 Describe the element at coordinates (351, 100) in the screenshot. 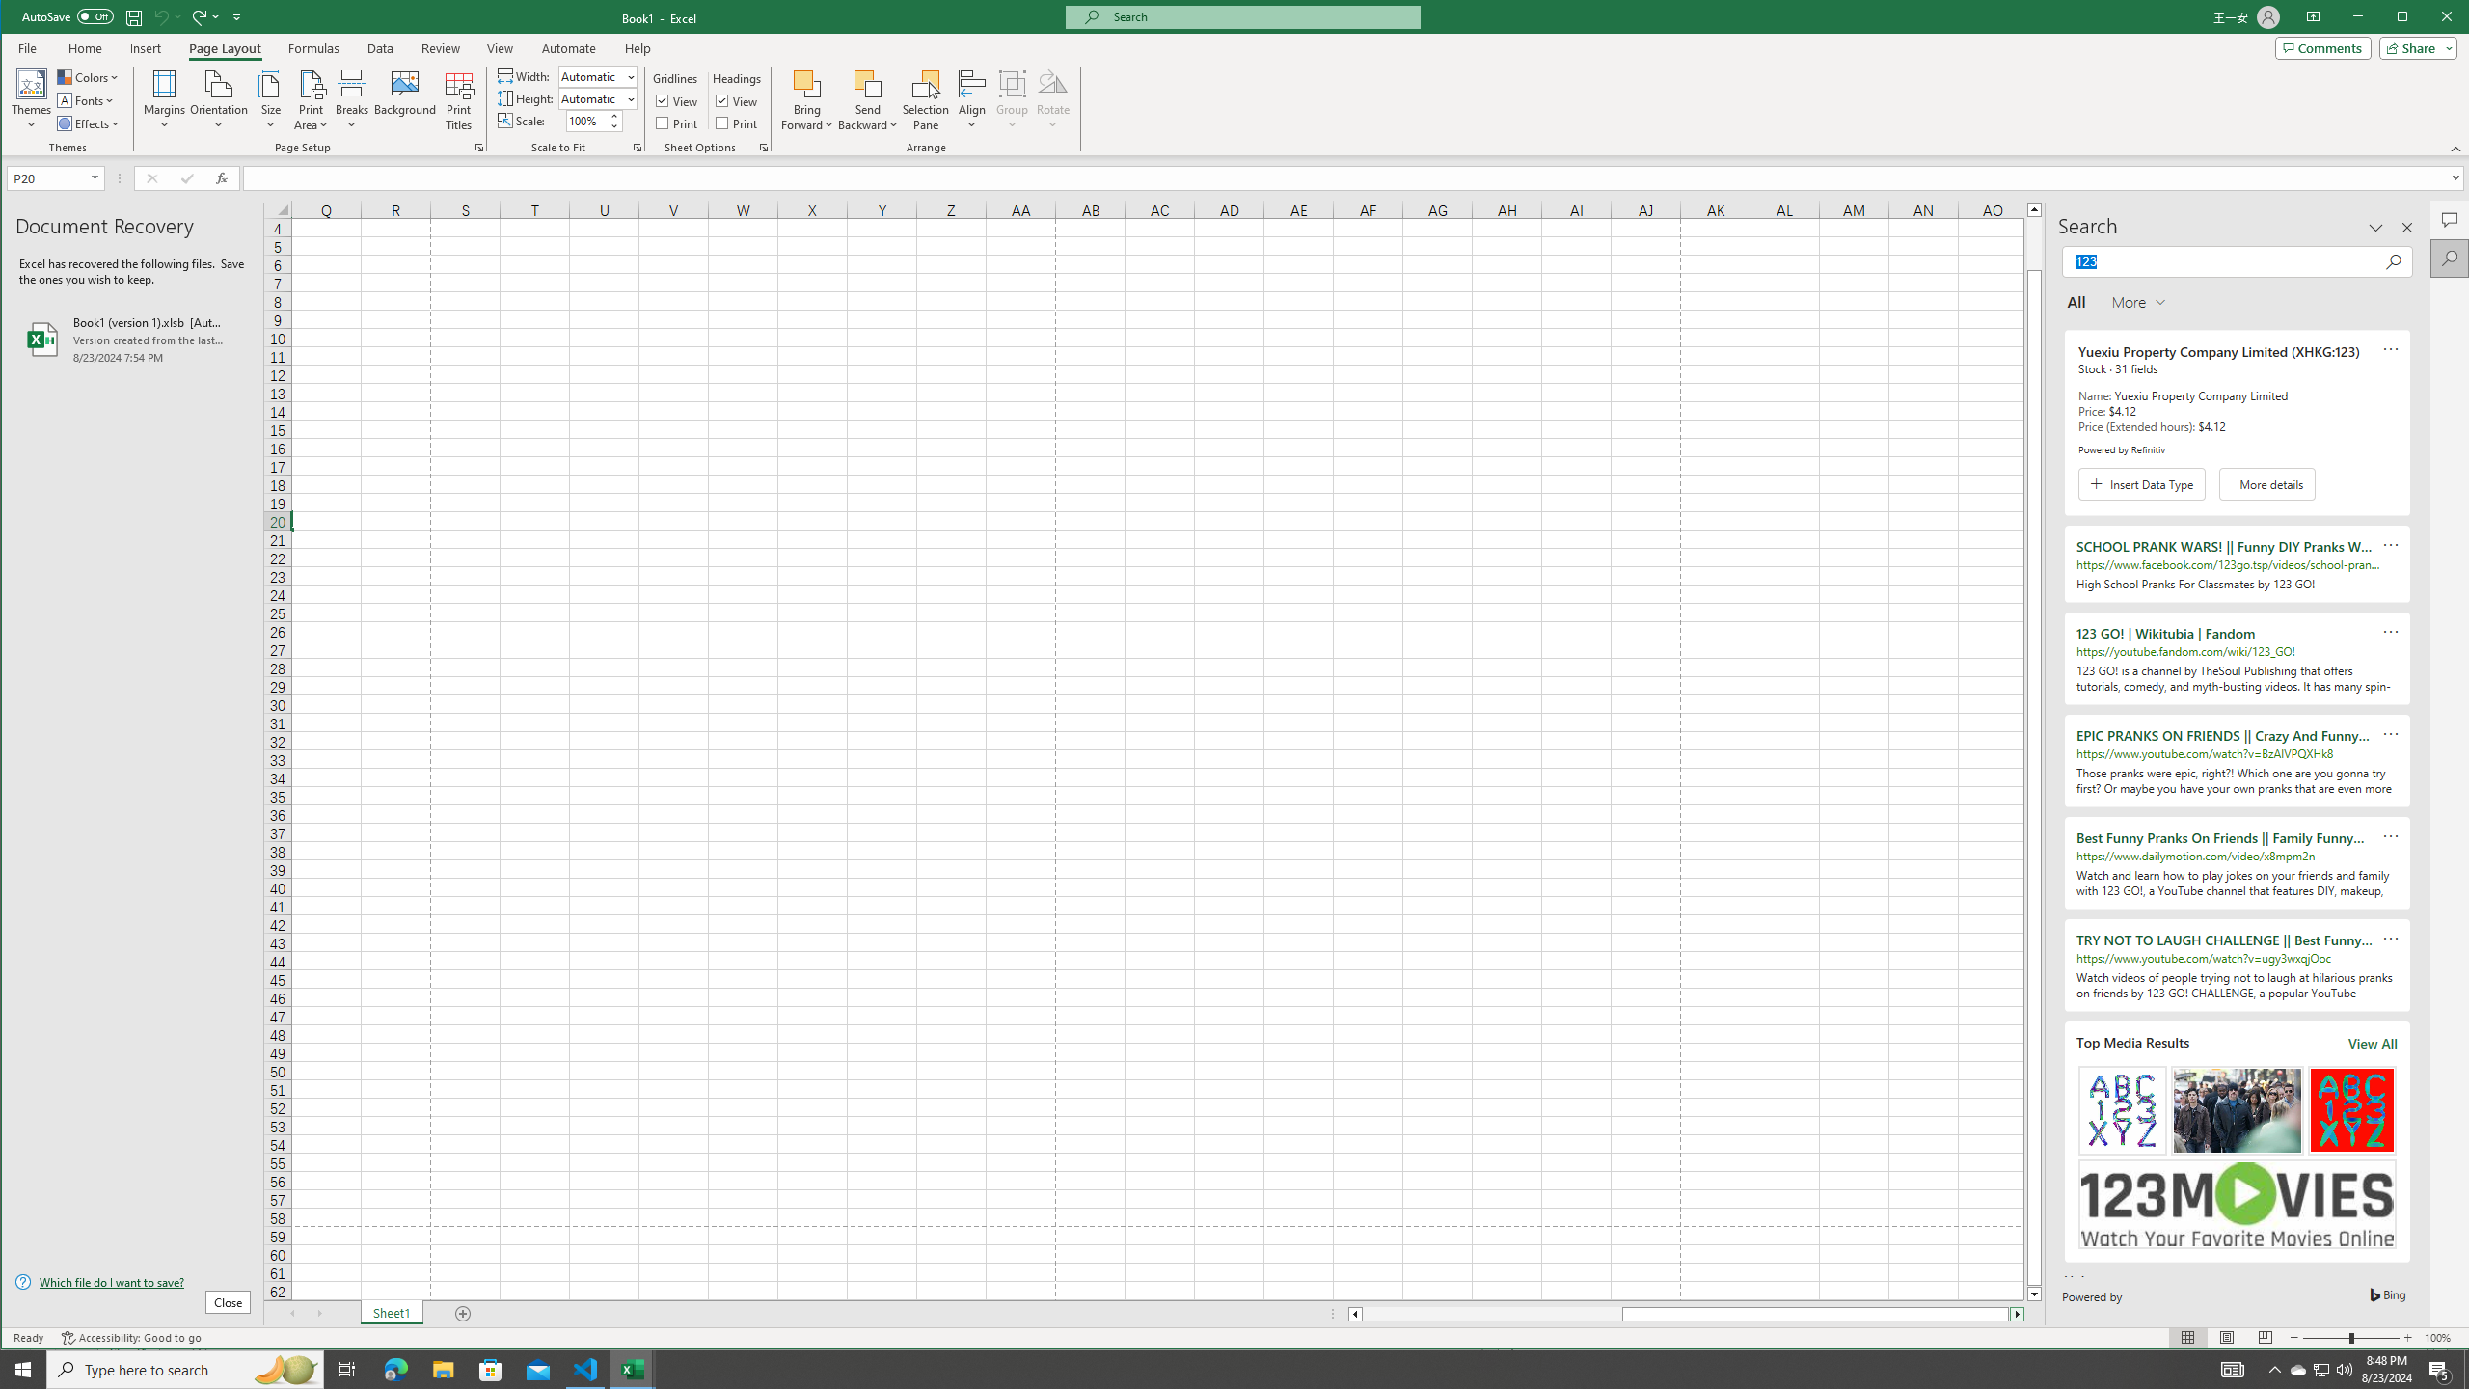

I see `Breaks` at that location.